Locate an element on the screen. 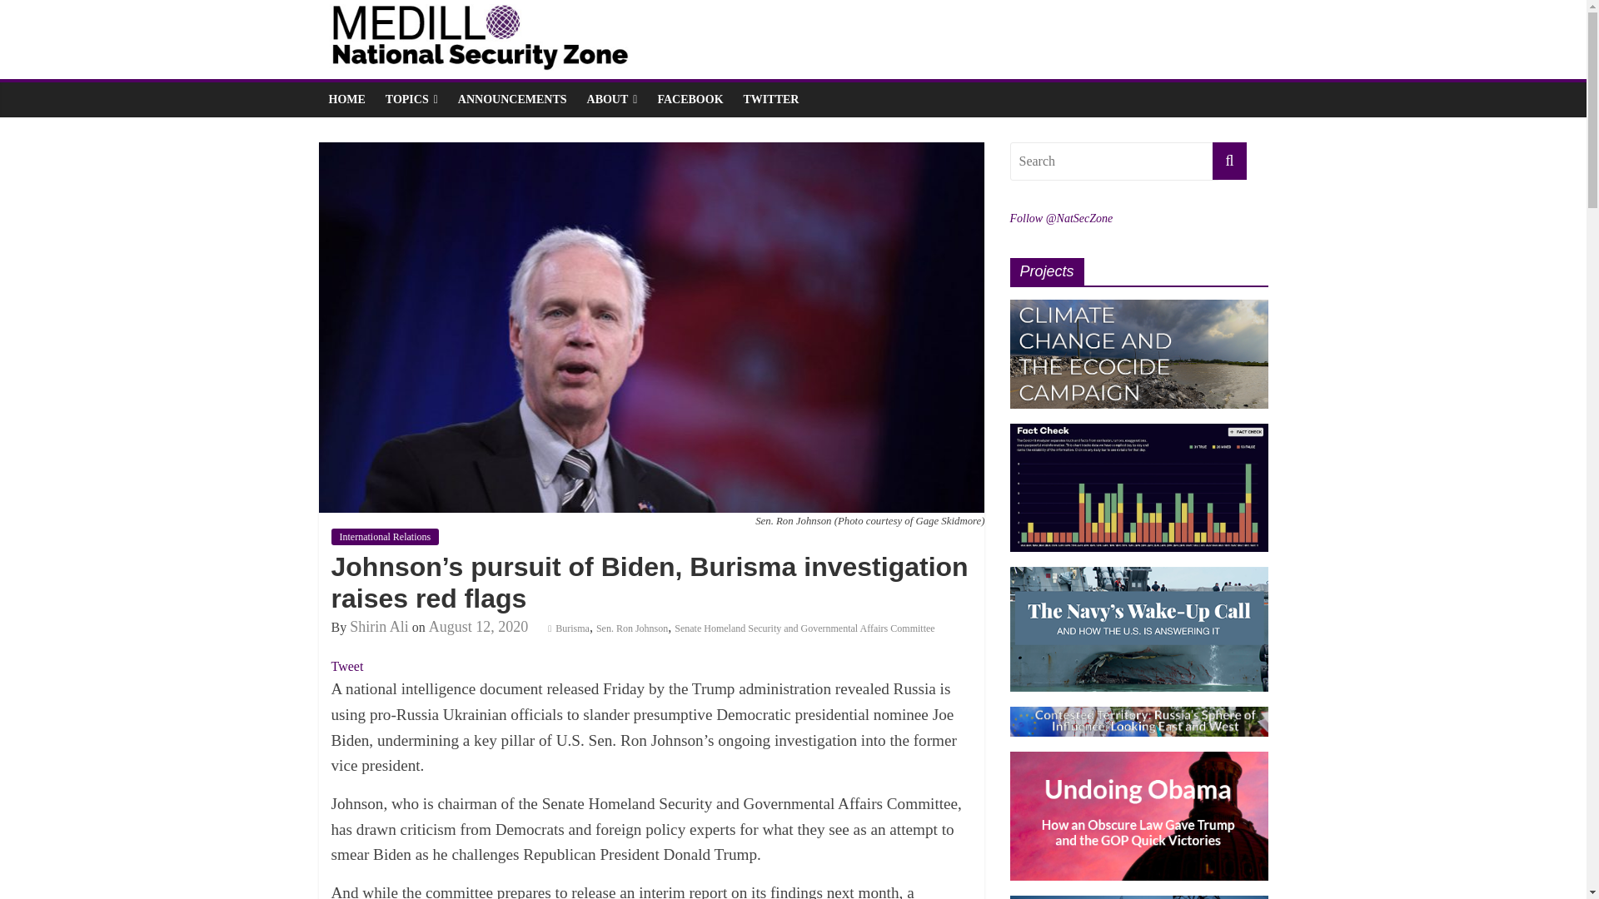  ANNOUNCEMENTS is located at coordinates (512, 100).